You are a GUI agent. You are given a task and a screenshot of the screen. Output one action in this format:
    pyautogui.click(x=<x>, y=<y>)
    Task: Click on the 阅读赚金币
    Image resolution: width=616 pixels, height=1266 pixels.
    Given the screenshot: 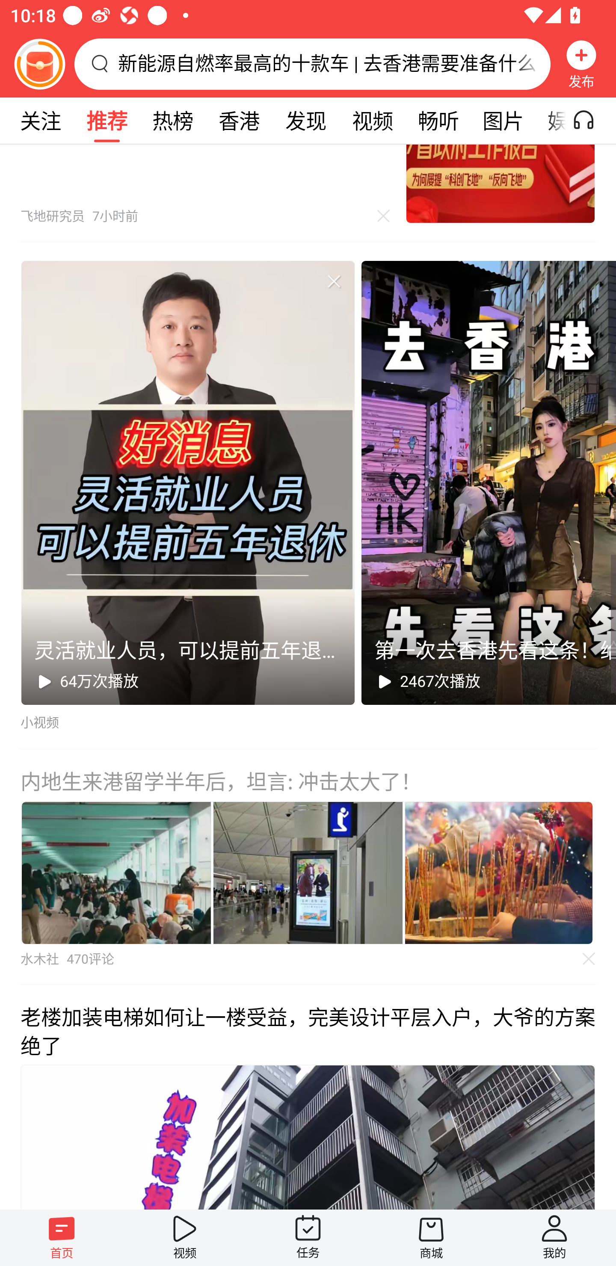 What is the action you would take?
    pyautogui.click(x=39, y=64)
    